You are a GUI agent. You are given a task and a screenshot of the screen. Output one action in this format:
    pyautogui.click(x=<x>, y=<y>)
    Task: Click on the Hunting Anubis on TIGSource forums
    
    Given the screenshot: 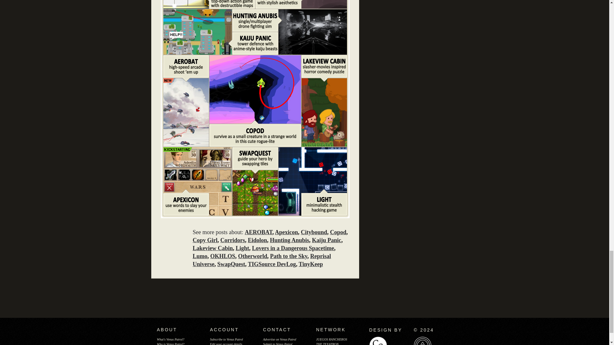 What is the action you would take?
    pyautogui.click(x=312, y=31)
    